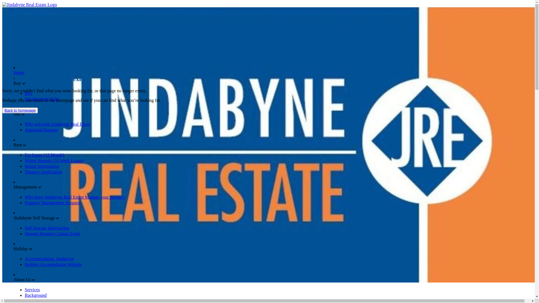 This screenshot has height=303, width=539. I want to click on Buy, so click(18, 83).